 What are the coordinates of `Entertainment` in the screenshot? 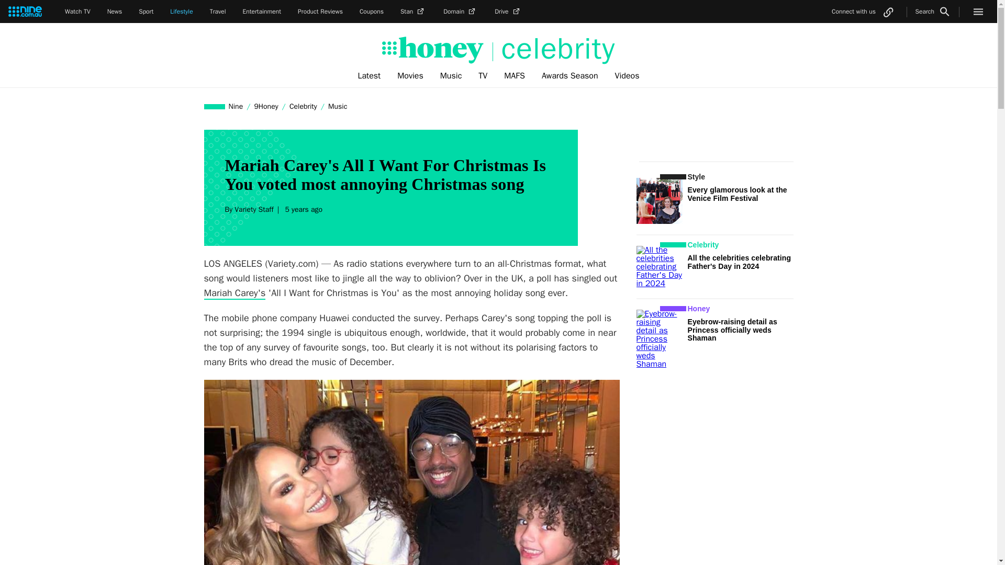 It's located at (262, 12).